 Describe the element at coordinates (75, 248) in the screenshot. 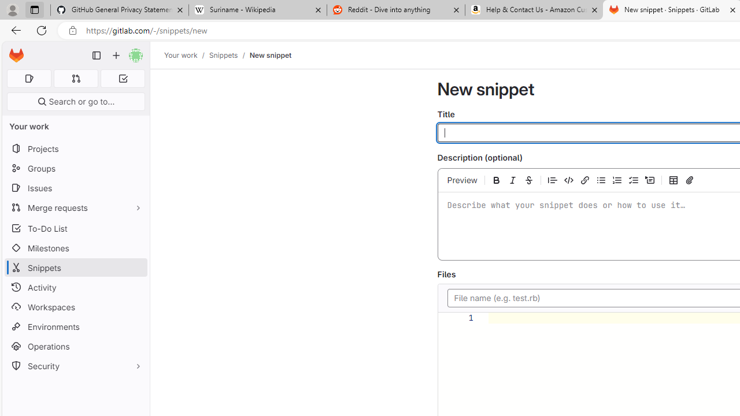

I see `Milestones` at that location.